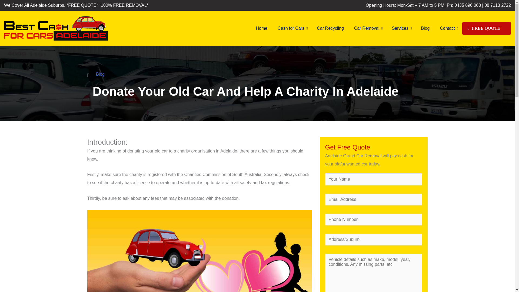  I want to click on Car Recycling, so click(330, 28).